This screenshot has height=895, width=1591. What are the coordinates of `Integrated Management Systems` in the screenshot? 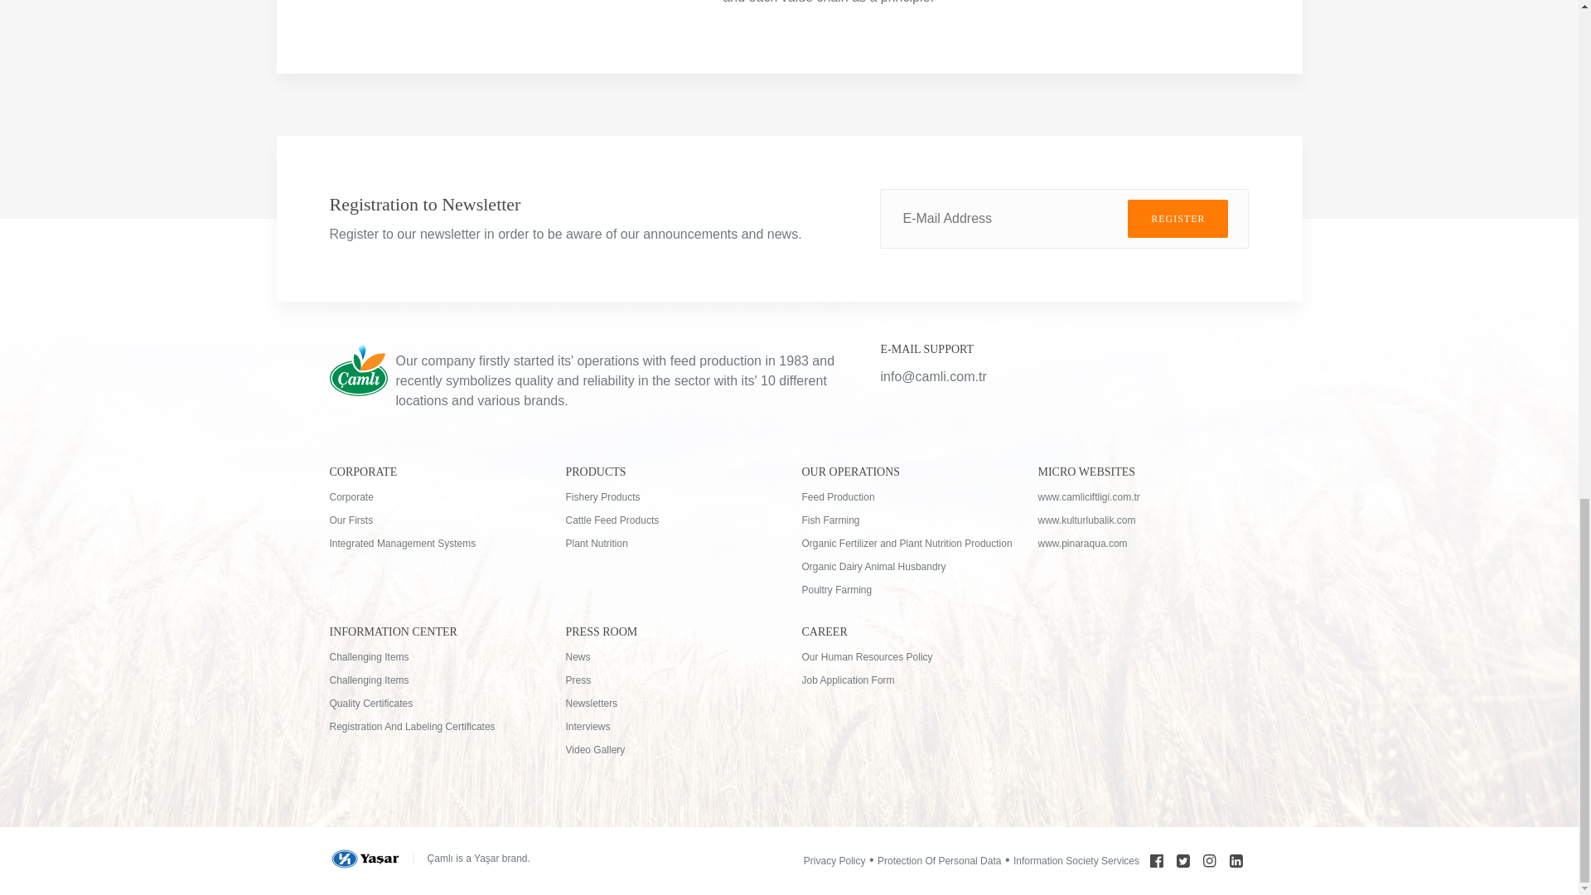 It's located at (434, 544).